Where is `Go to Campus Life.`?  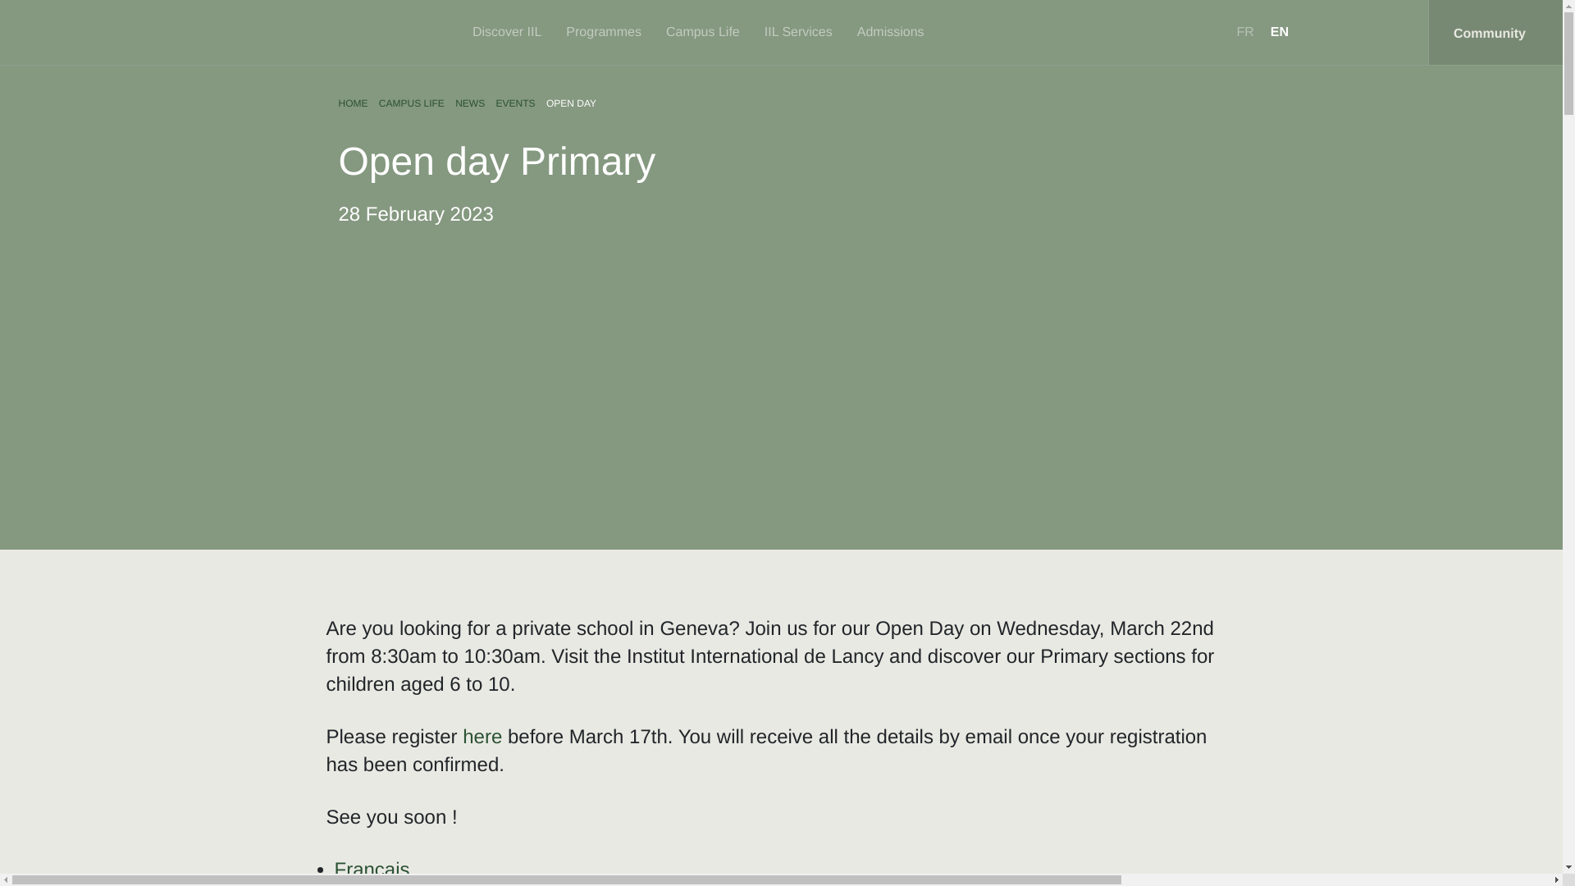 Go to Campus Life. is located at coordinates (412, 103).